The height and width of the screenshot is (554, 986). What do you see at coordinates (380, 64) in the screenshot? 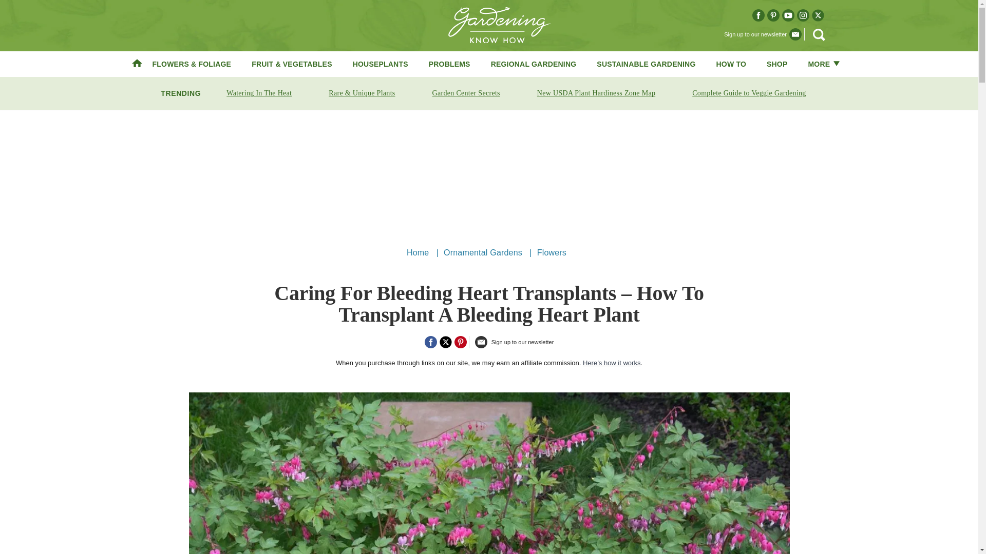
I see `HOUSEPLANTS` at bounding box center [380, 64].